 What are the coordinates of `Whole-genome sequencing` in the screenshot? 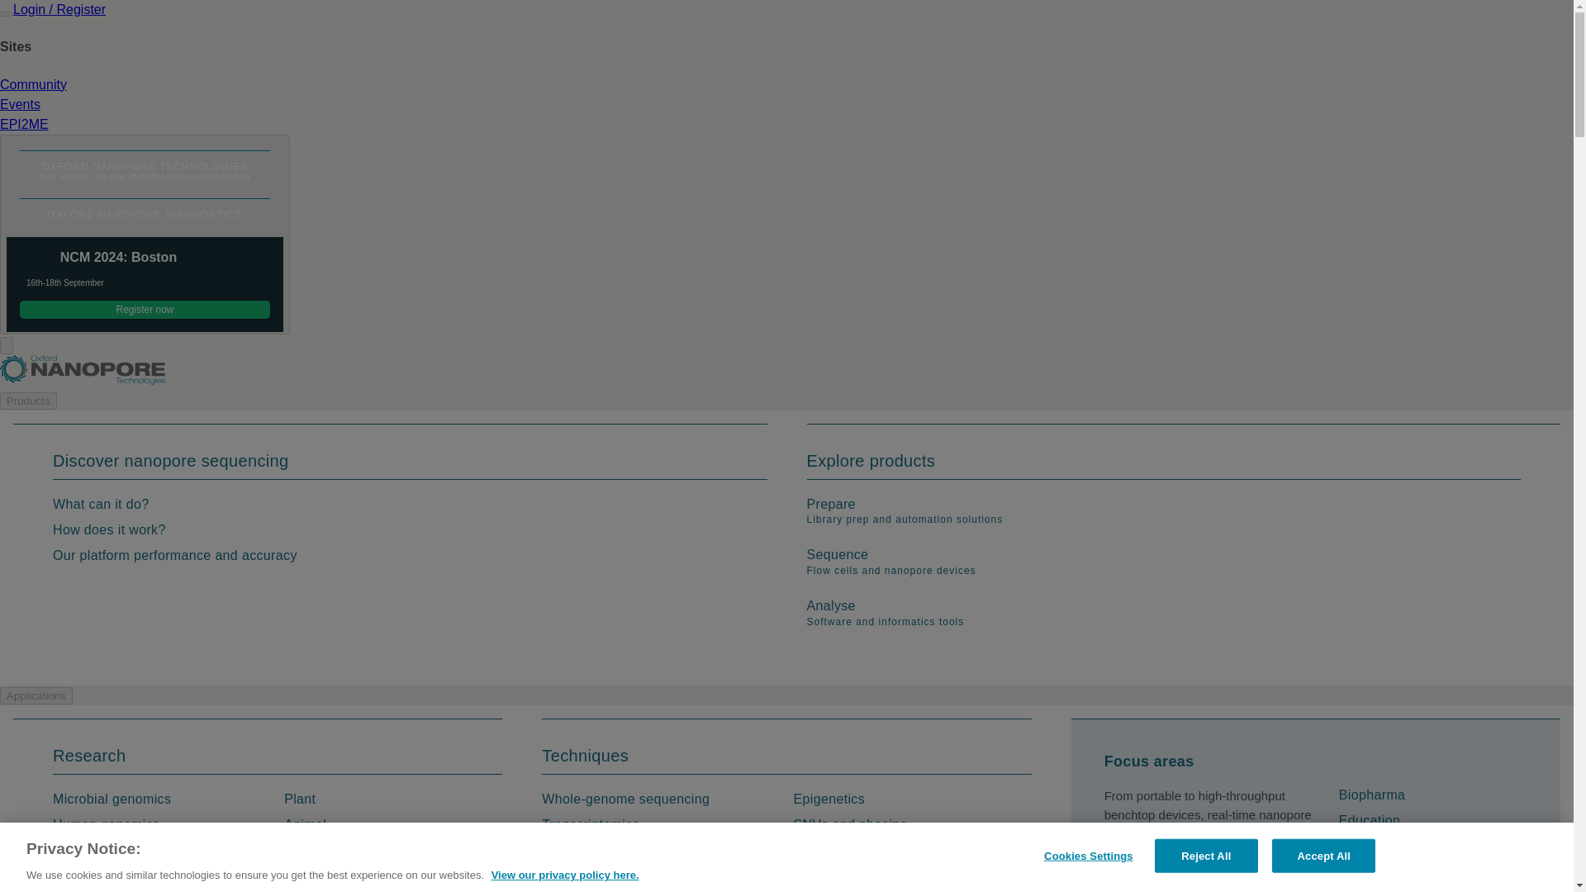 It's located at (625, 798).